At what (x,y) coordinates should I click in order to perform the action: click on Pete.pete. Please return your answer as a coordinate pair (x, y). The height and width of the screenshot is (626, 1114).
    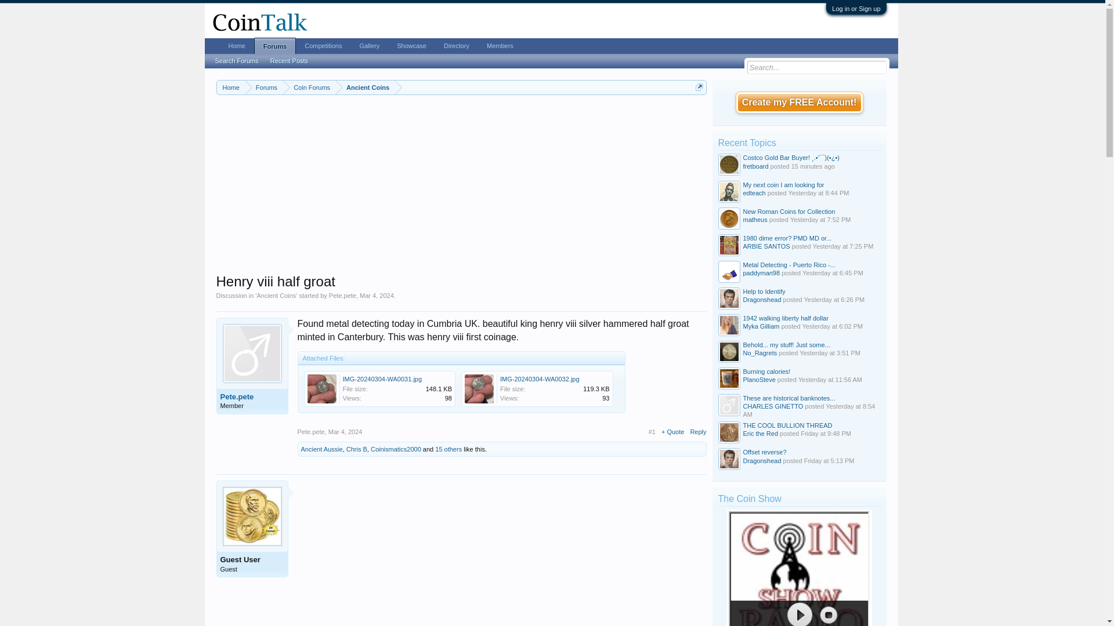
    Looking at the image, I should click on (342, 296).